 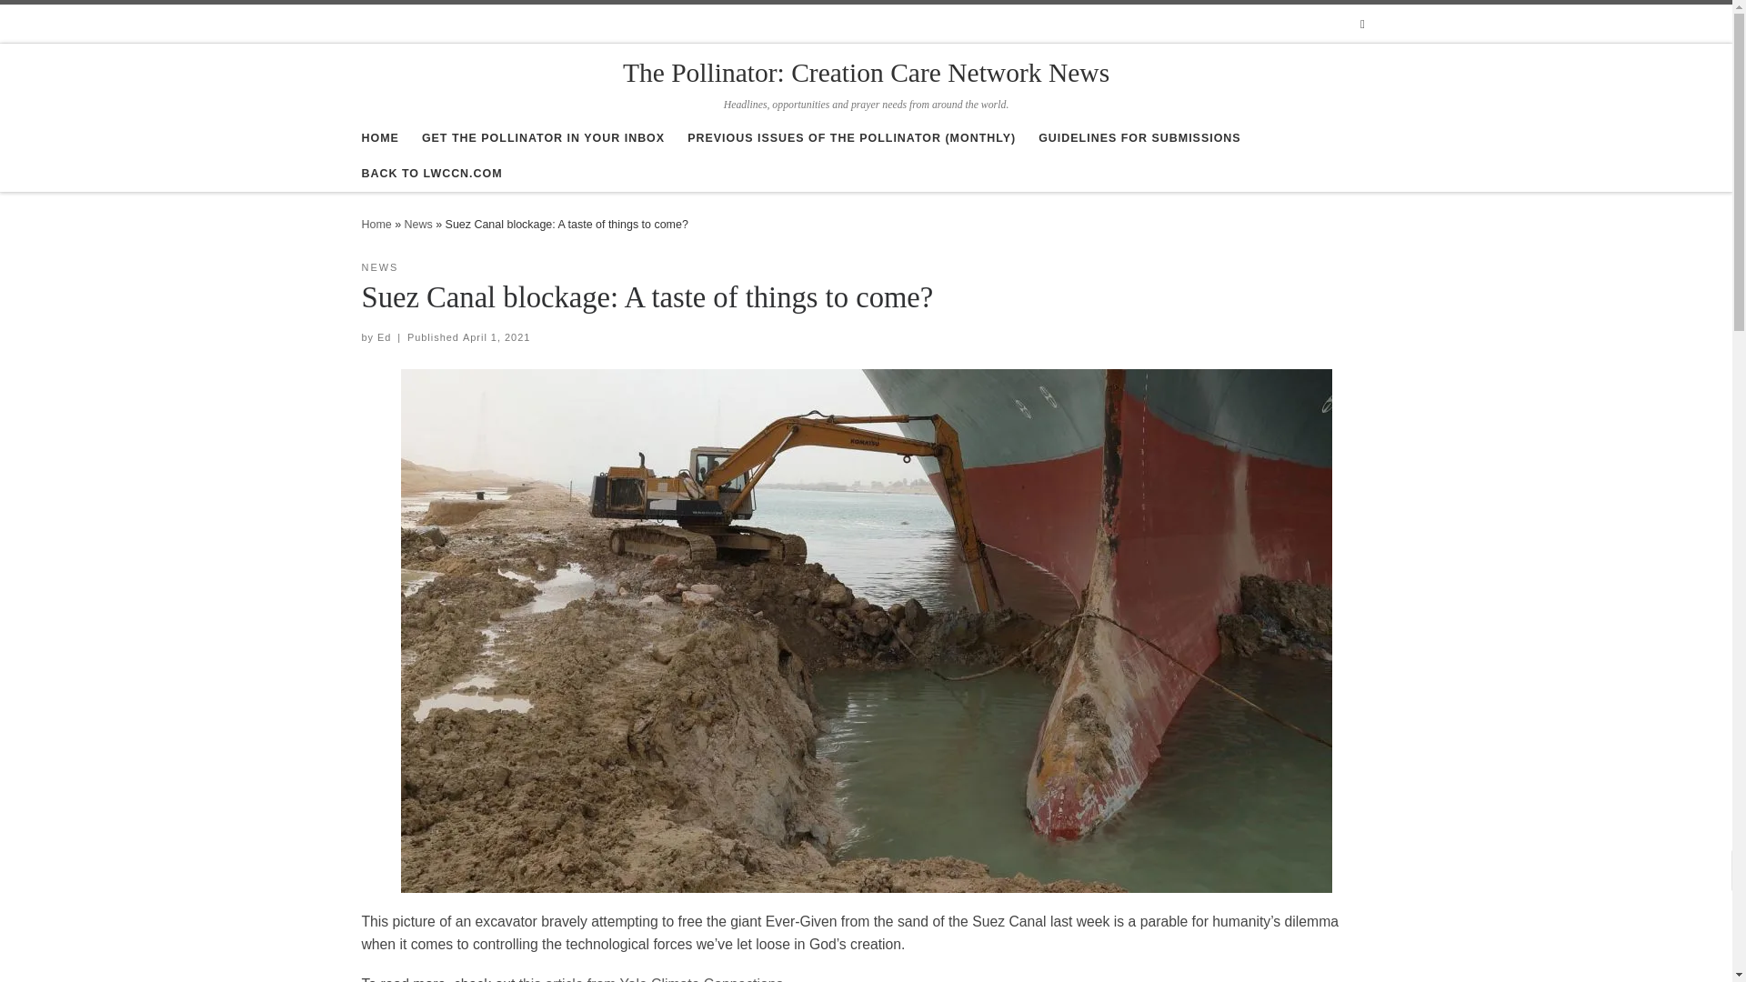 What do you see at coordinates (67, 24) in the screenshot?
I see `Skip to content` at bounding box center [67, 24].